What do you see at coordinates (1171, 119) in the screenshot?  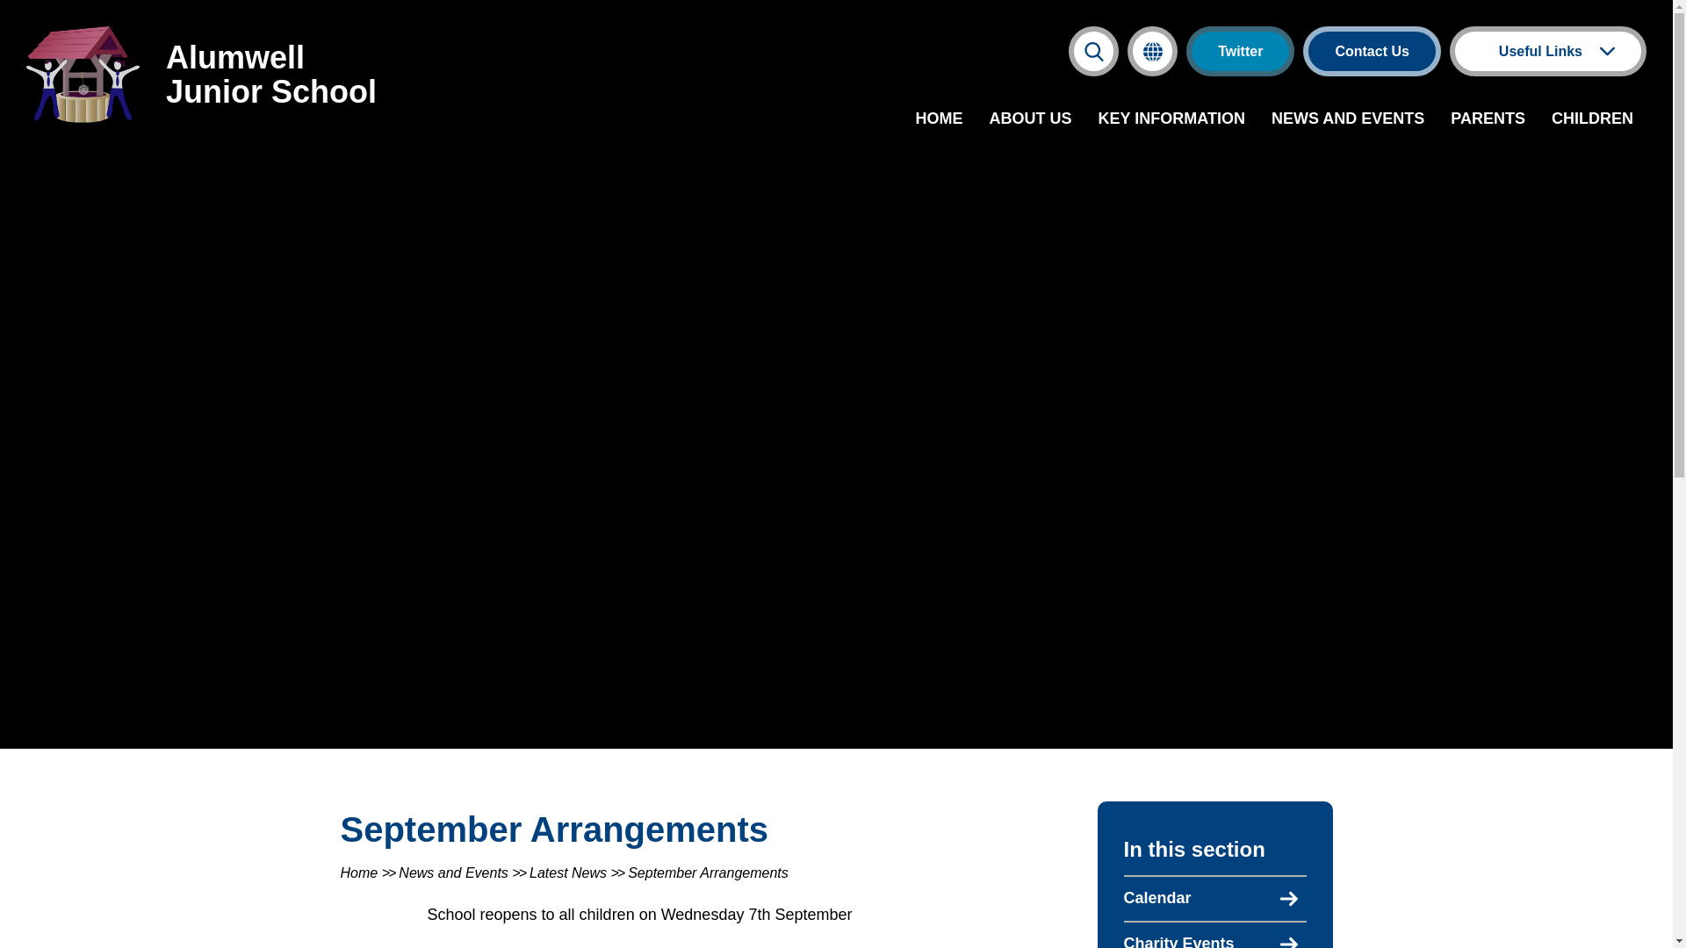 I see `KEY INFORMATION` at bounding box center [1171, 119].